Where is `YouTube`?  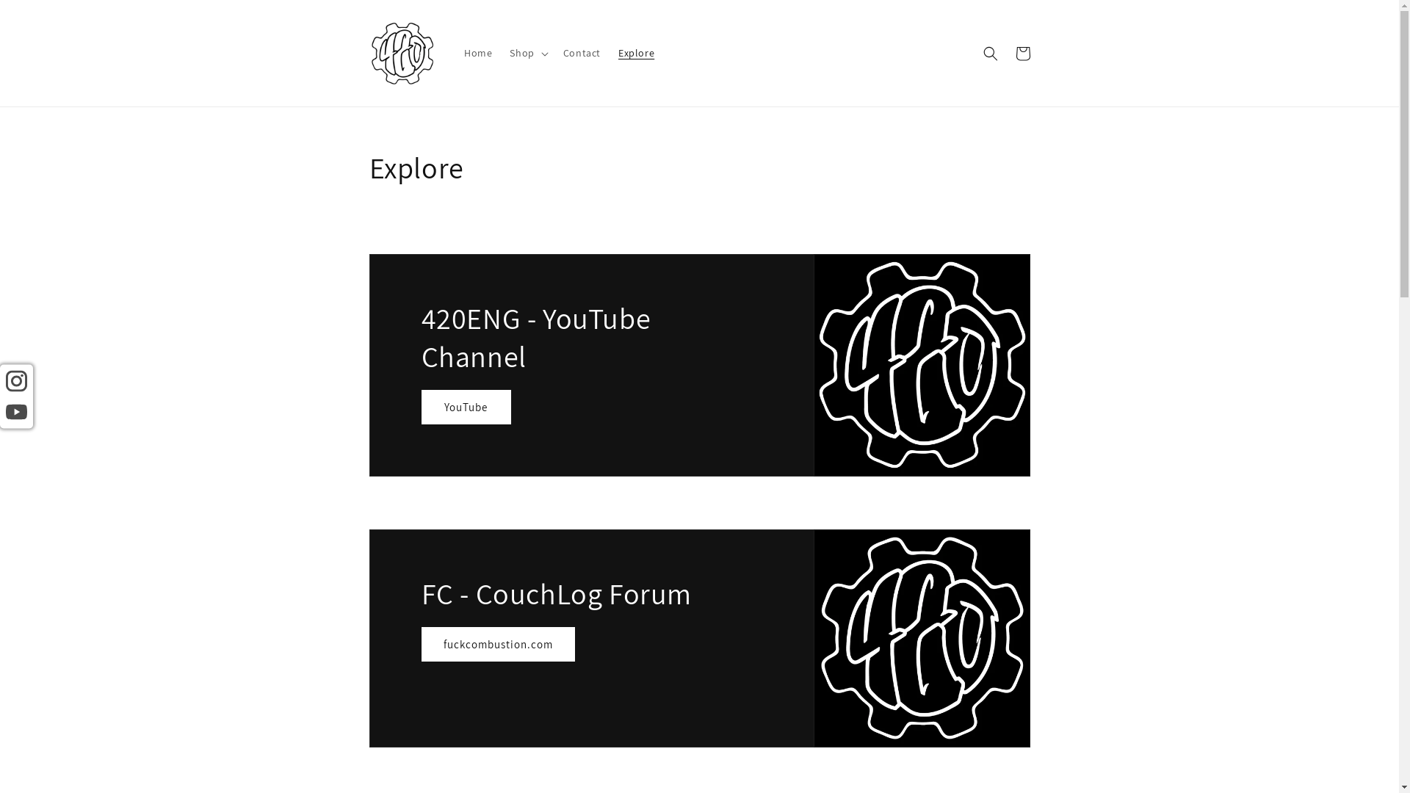 YouTube is located at coordinates (466, 407).